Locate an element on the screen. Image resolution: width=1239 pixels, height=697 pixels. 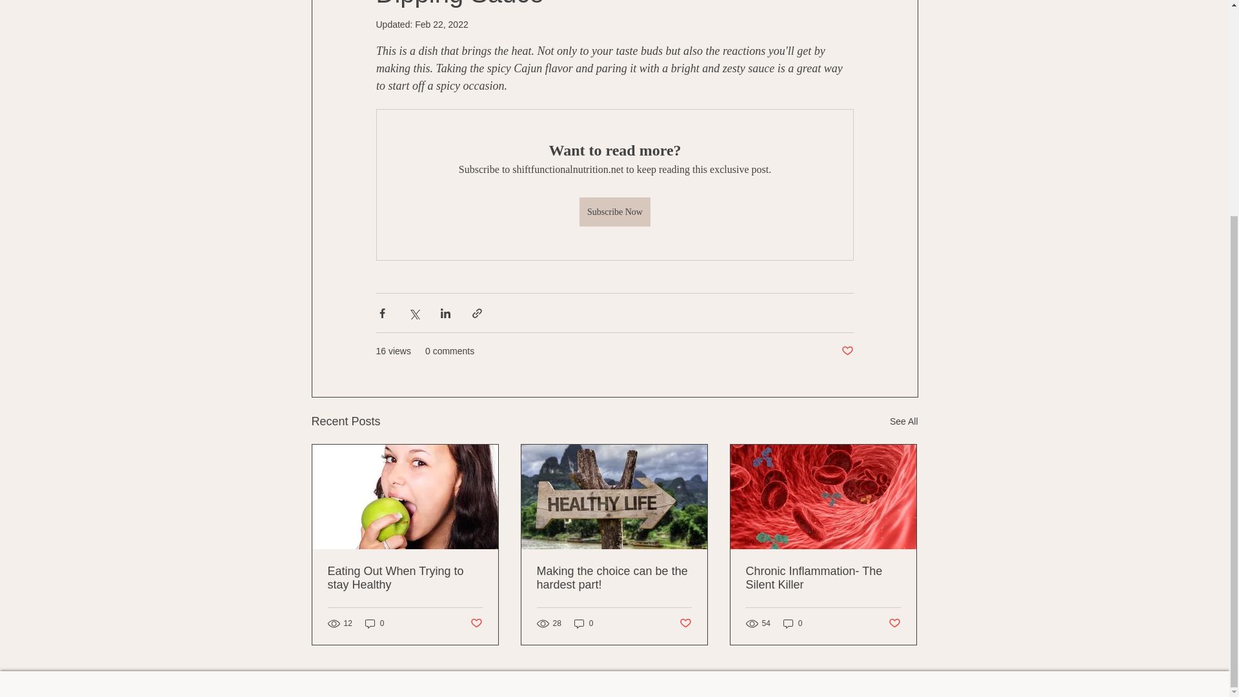
See All is located at coordinates (903, 422).